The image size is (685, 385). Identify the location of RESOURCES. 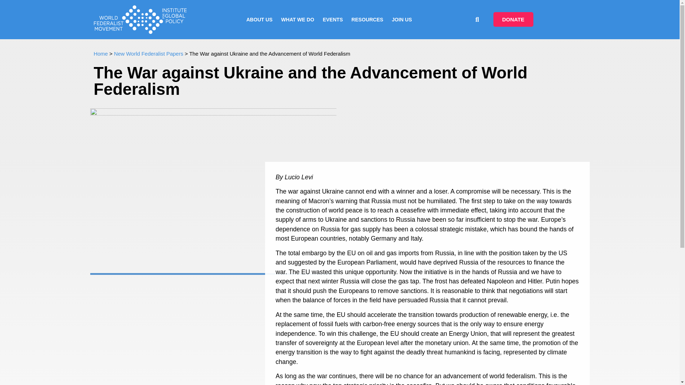
(367, 19).